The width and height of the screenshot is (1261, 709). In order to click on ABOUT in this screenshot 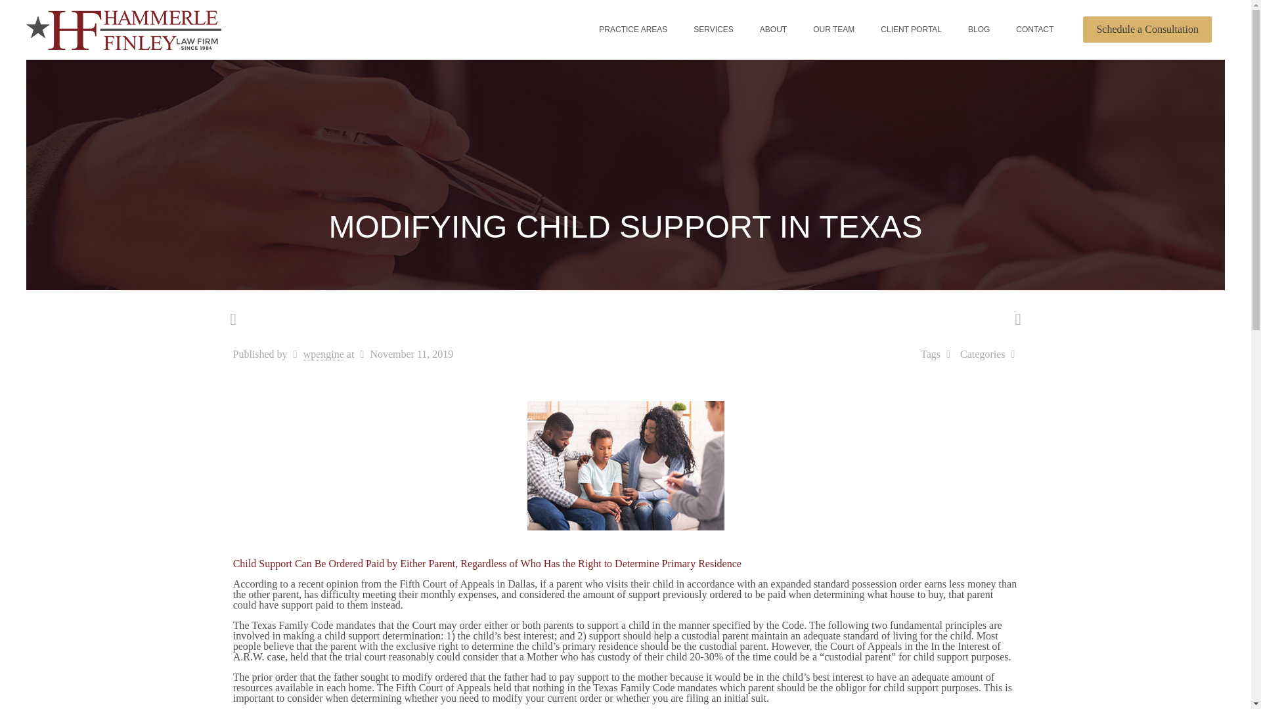, I will do `click(772, 29)`.